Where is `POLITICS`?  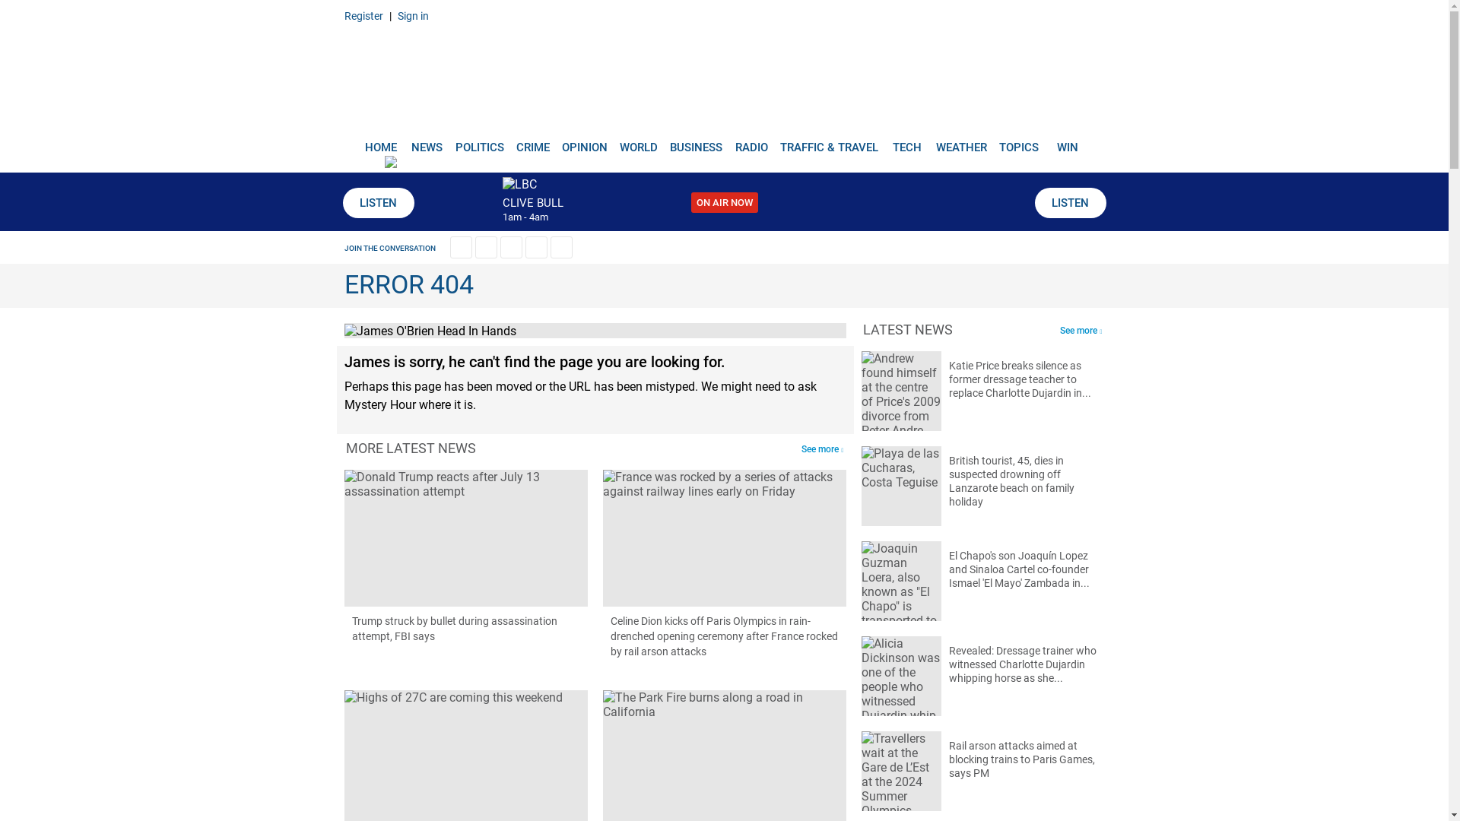
POLITICS is located at coordinates (479, 141).